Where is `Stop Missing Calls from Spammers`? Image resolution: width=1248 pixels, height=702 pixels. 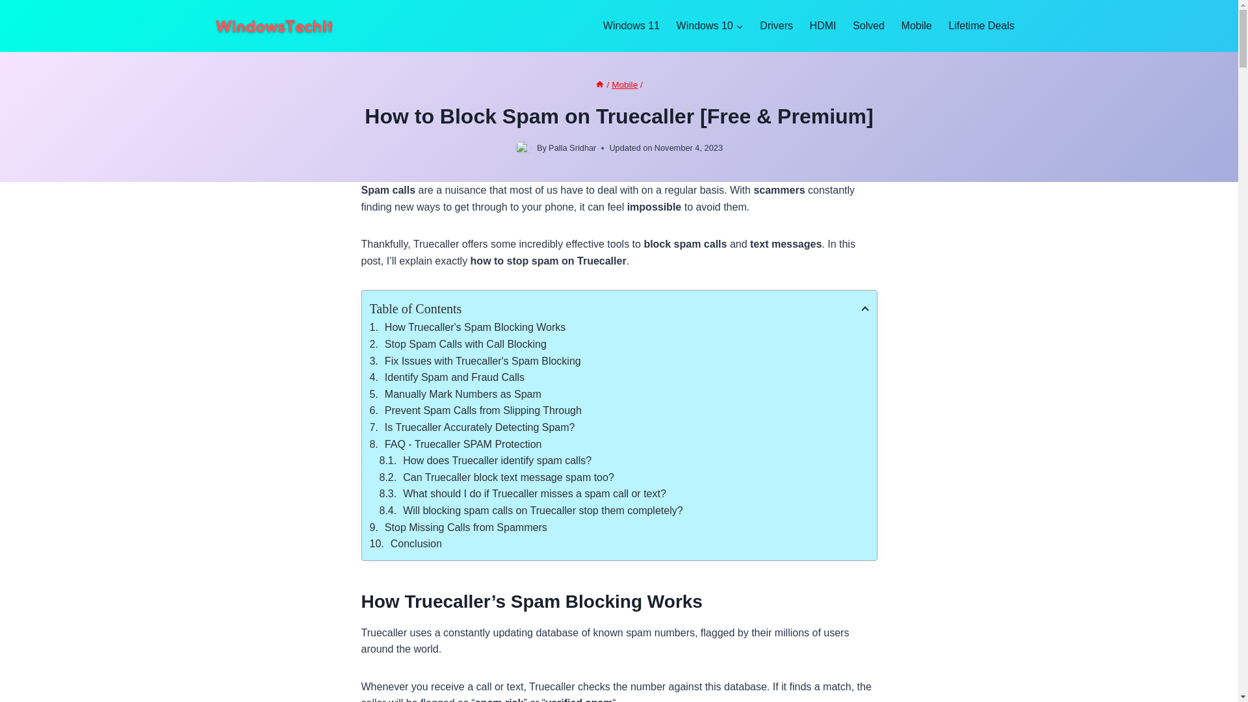 Stop Missing Calls from Spammers is located at coordinates (619, 527).